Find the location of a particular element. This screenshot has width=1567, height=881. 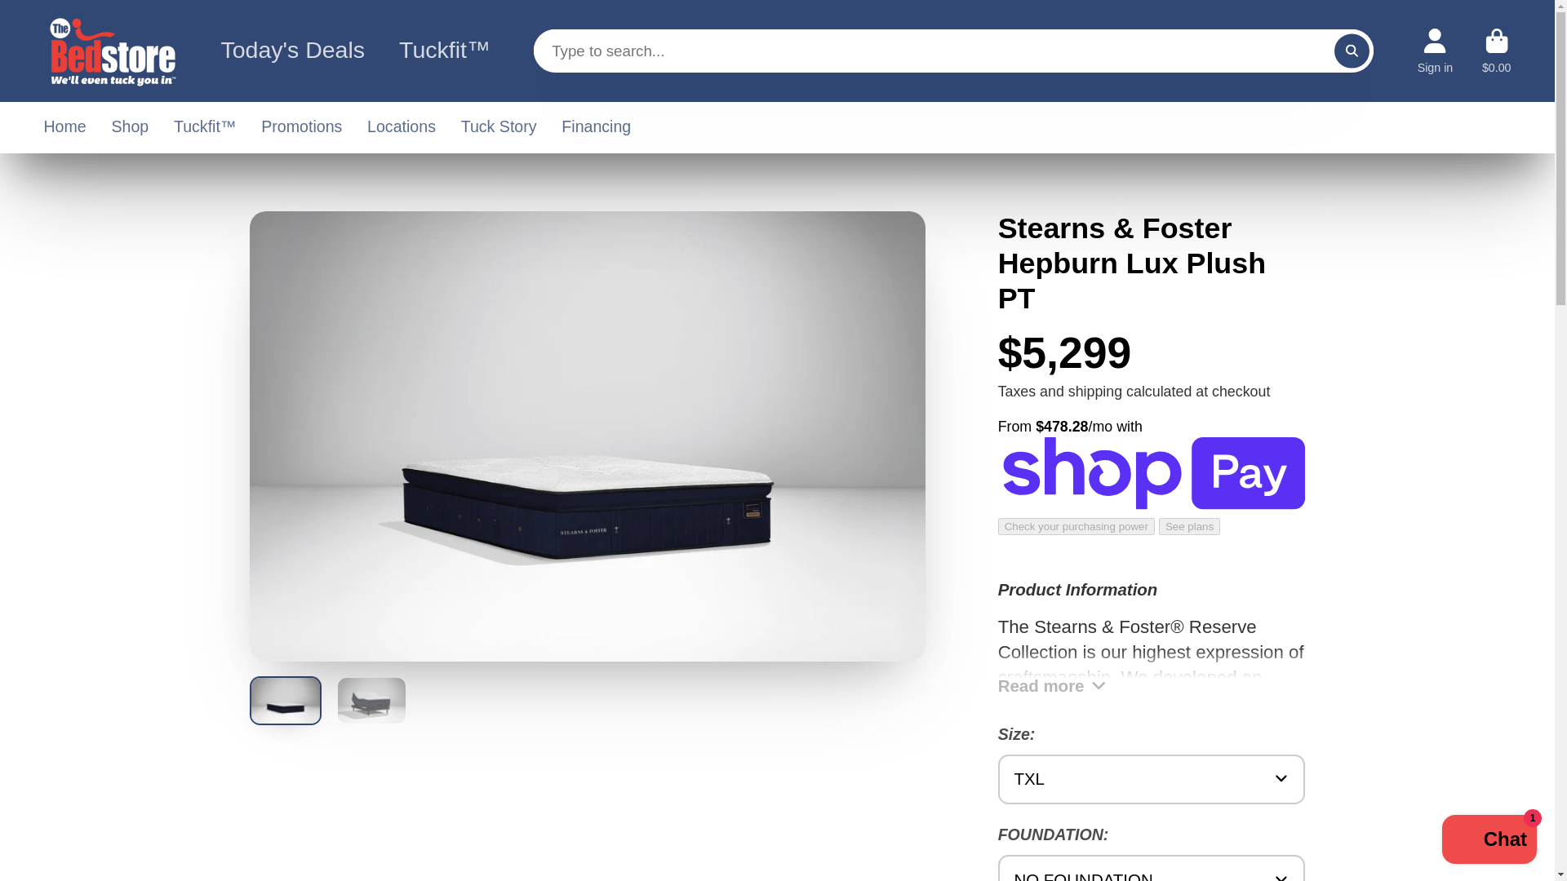

Financing is located at coordinates (596, 127).